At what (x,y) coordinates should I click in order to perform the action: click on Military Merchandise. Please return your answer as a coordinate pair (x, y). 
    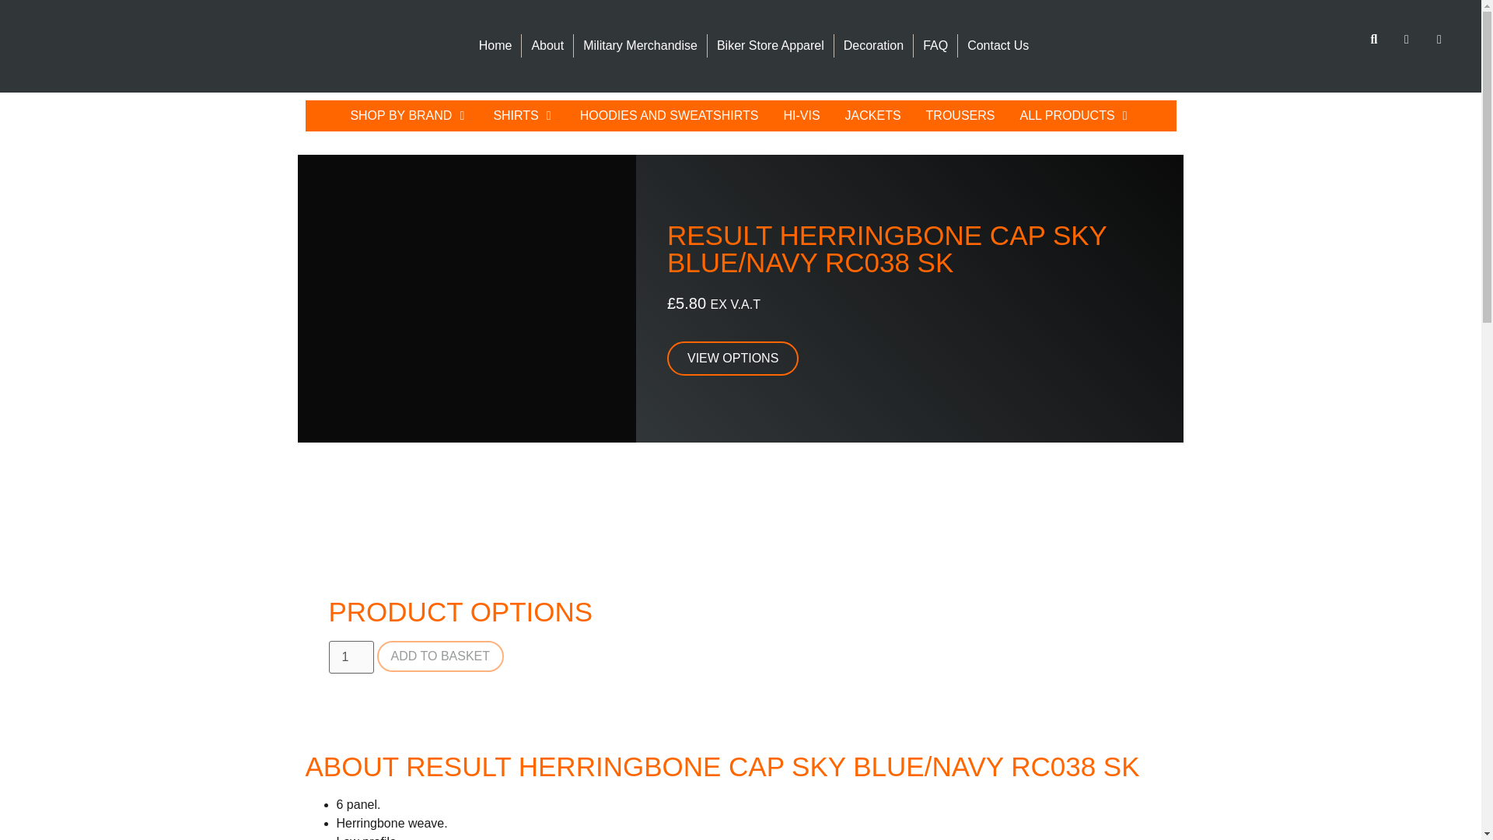
    Looking at the image, I should click on (639, 45).